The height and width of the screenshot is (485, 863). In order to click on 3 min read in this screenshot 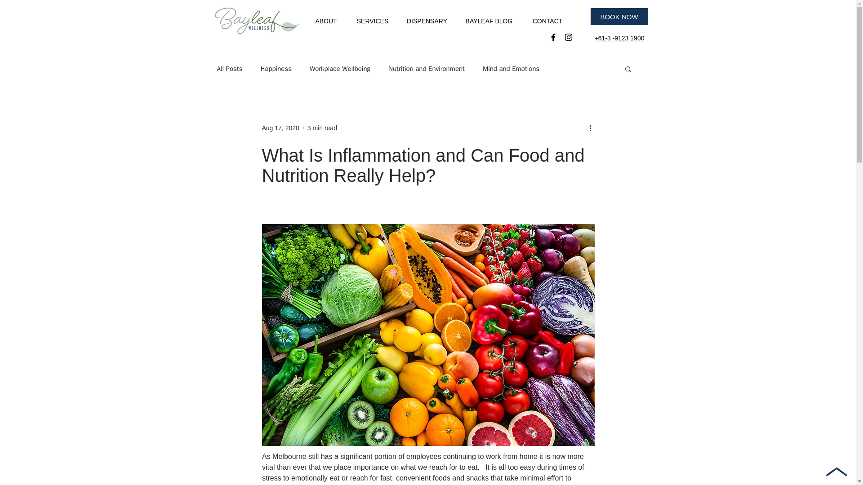, I will do `click(322, 128)`.